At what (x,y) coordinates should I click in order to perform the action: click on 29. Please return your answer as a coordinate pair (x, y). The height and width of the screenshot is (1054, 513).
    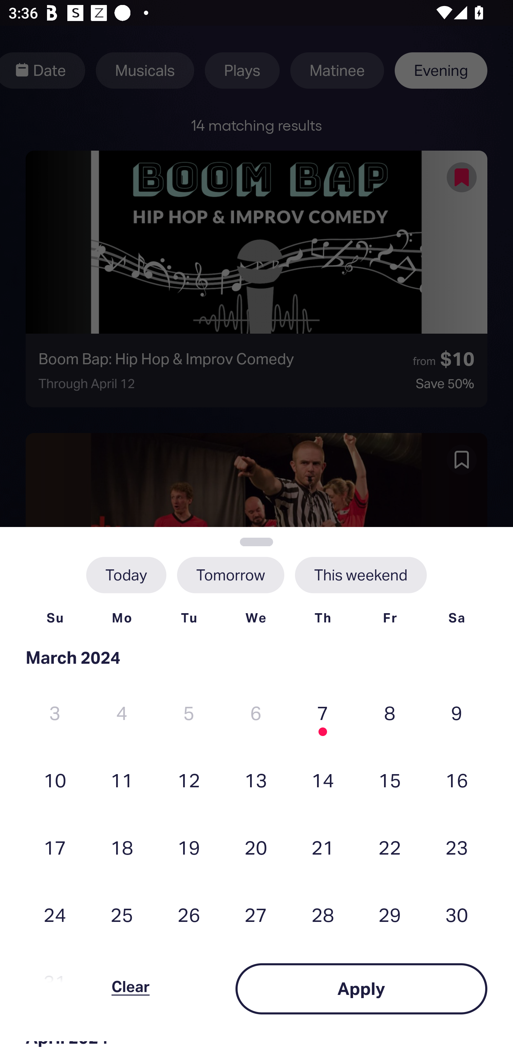
    Looking at the image, I should click on (390, 915).